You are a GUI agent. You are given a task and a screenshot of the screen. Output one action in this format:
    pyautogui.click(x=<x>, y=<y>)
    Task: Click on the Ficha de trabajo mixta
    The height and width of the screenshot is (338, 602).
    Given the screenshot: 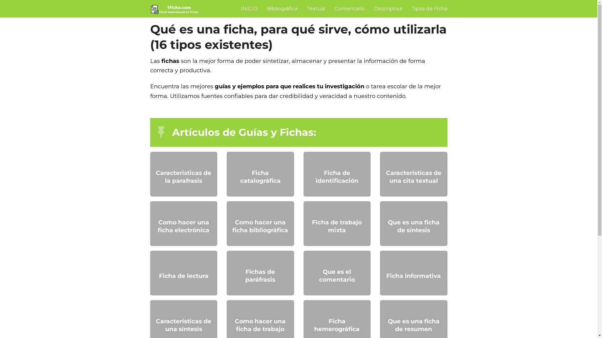 What is the action you would take?
    pyautogui.click(x=337, y=227)
    